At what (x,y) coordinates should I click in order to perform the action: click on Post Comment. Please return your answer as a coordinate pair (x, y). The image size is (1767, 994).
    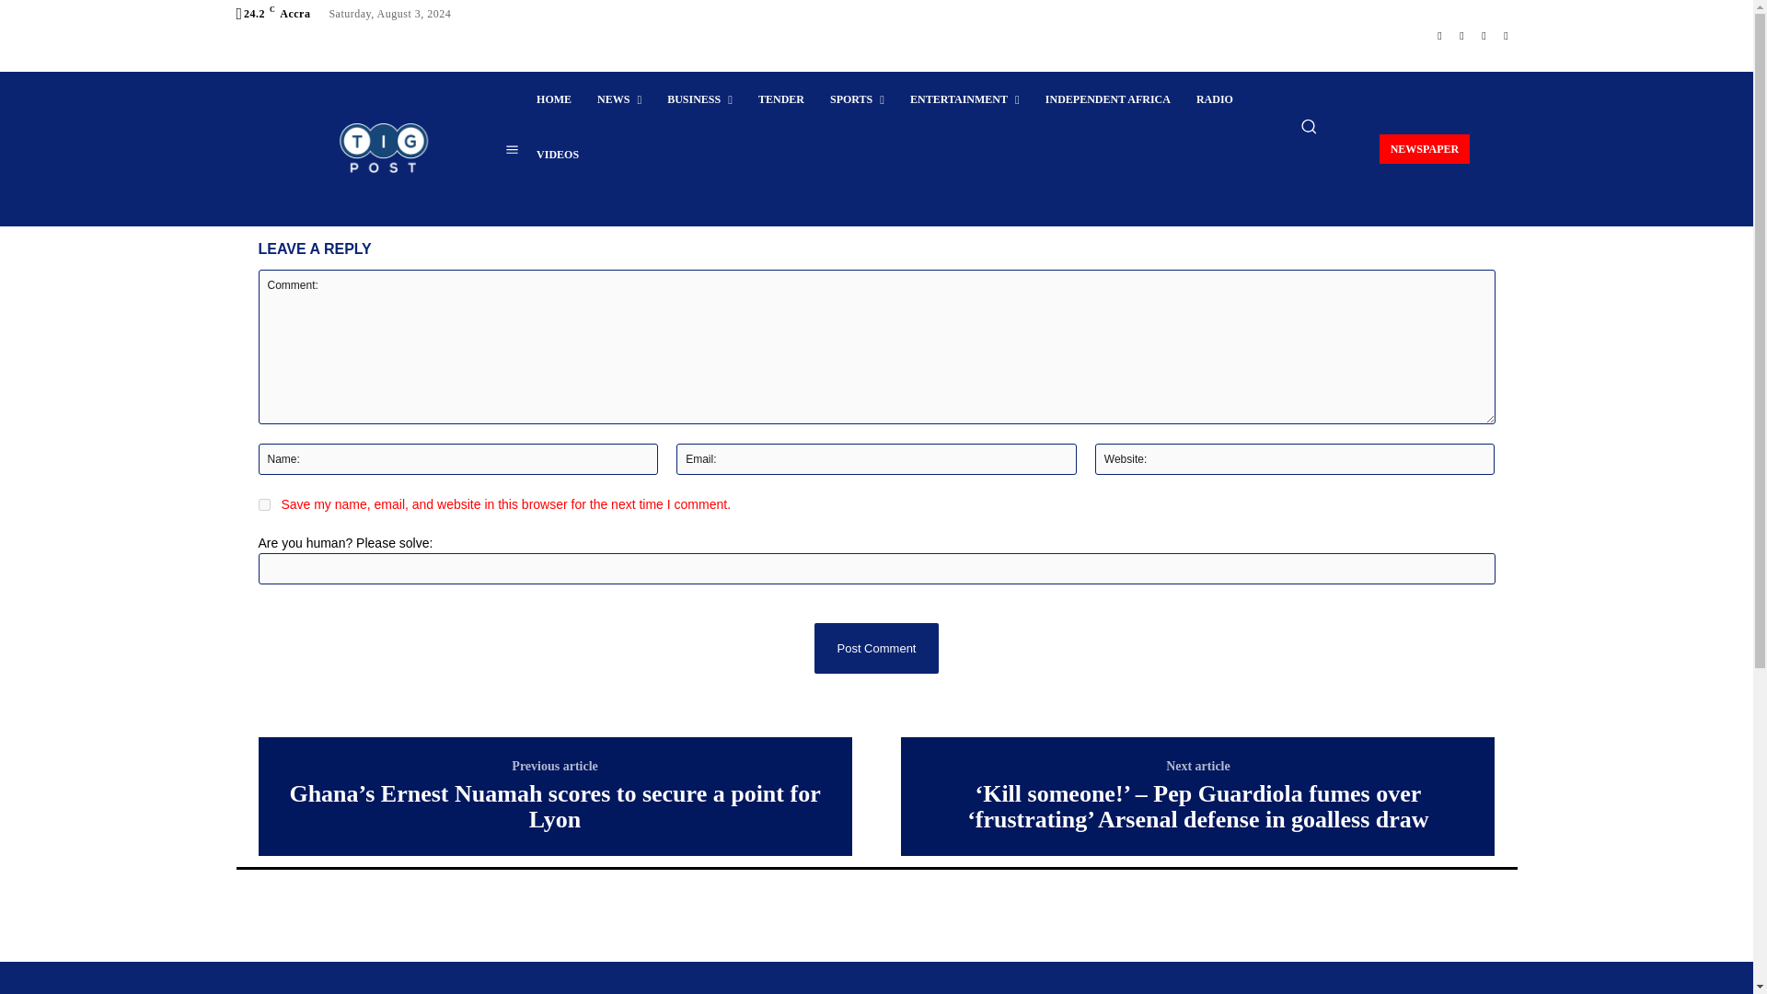
    Looking at the image, I should click on (876, 471).